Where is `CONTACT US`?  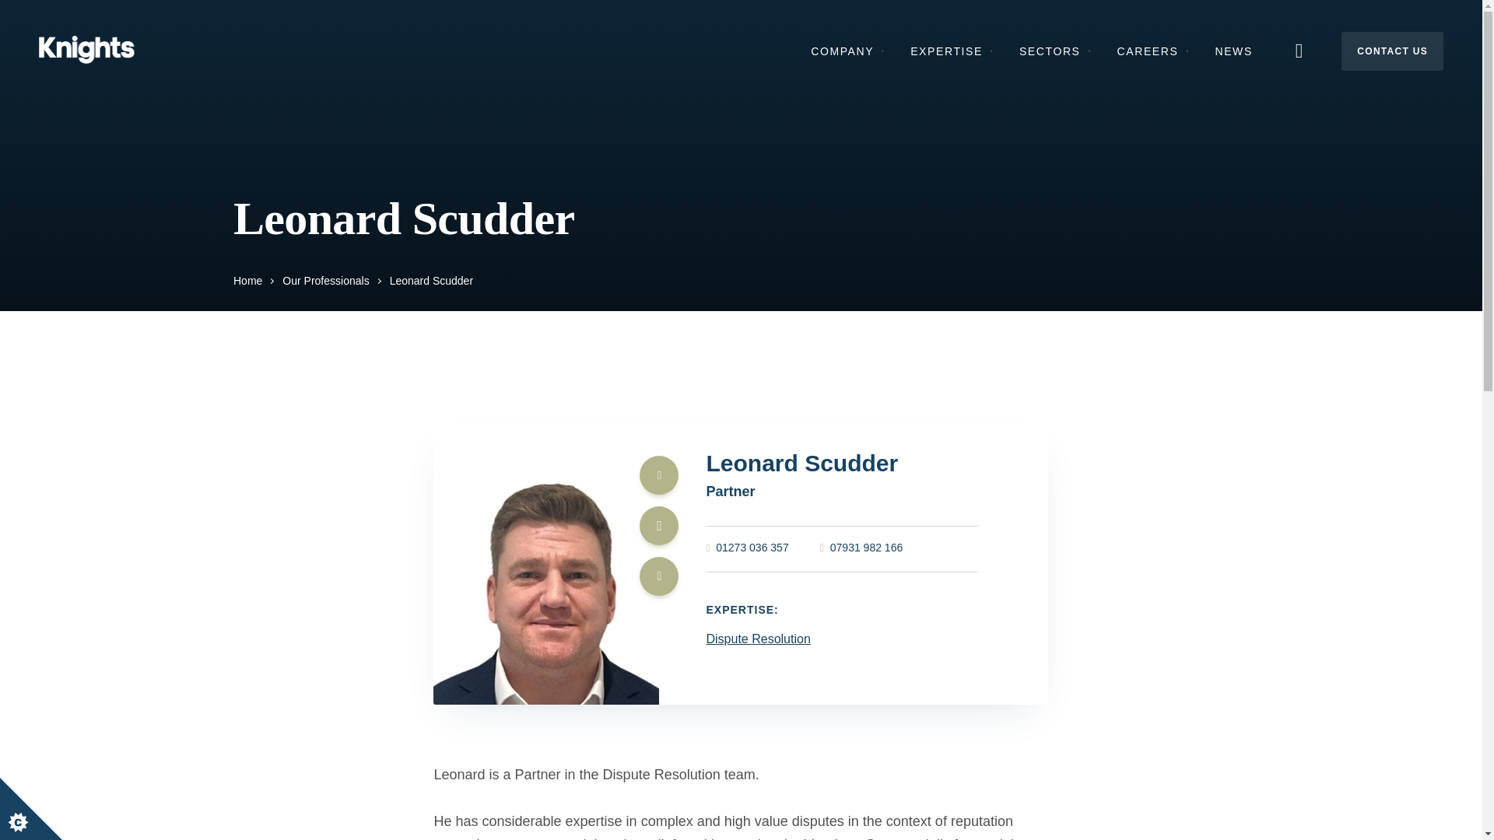
CONTACT US is located at coordinates (1392, 50).